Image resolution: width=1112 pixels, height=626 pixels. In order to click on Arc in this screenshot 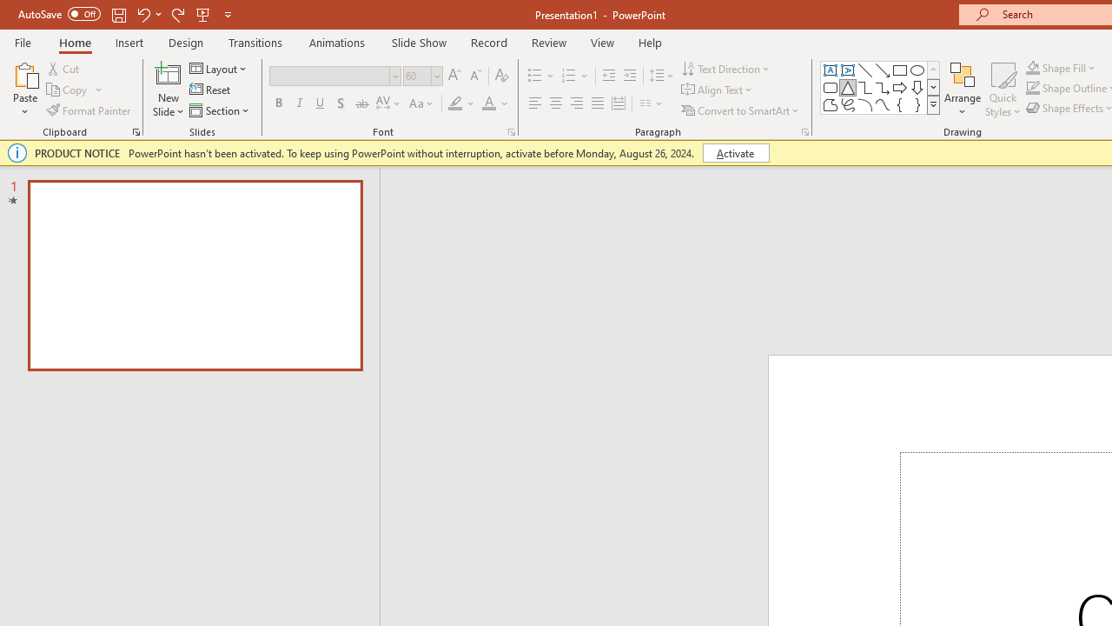, I will do `click(865, 104)`.